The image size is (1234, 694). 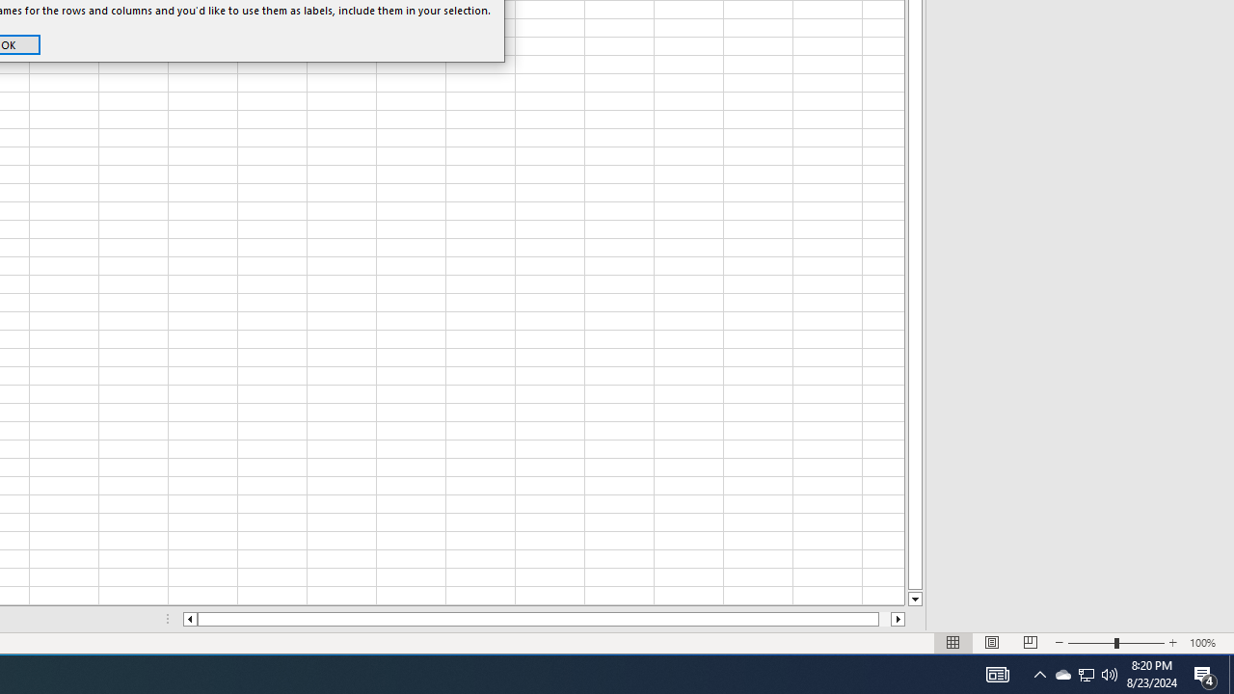 What do you see at coordinates (885, 619) in the screenshot?
I see `Page right` at bounding box center [885, 619].